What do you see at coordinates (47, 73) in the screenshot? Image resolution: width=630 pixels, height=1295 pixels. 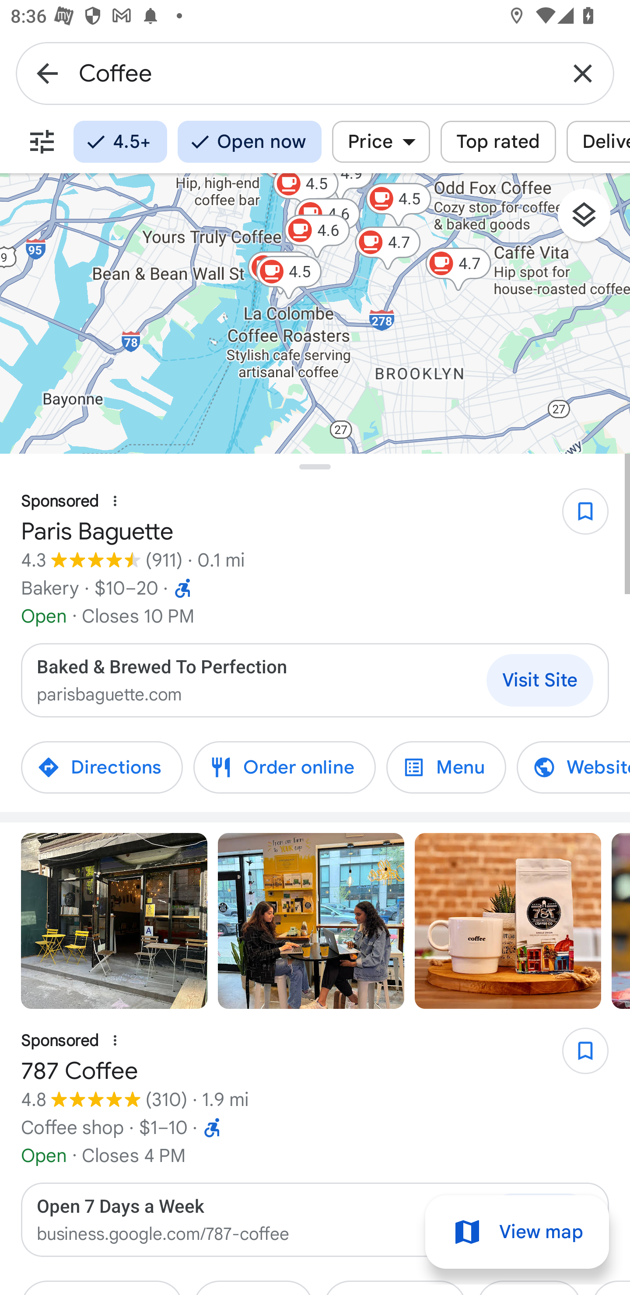 I see `Back` at bounding box center [47, 73].